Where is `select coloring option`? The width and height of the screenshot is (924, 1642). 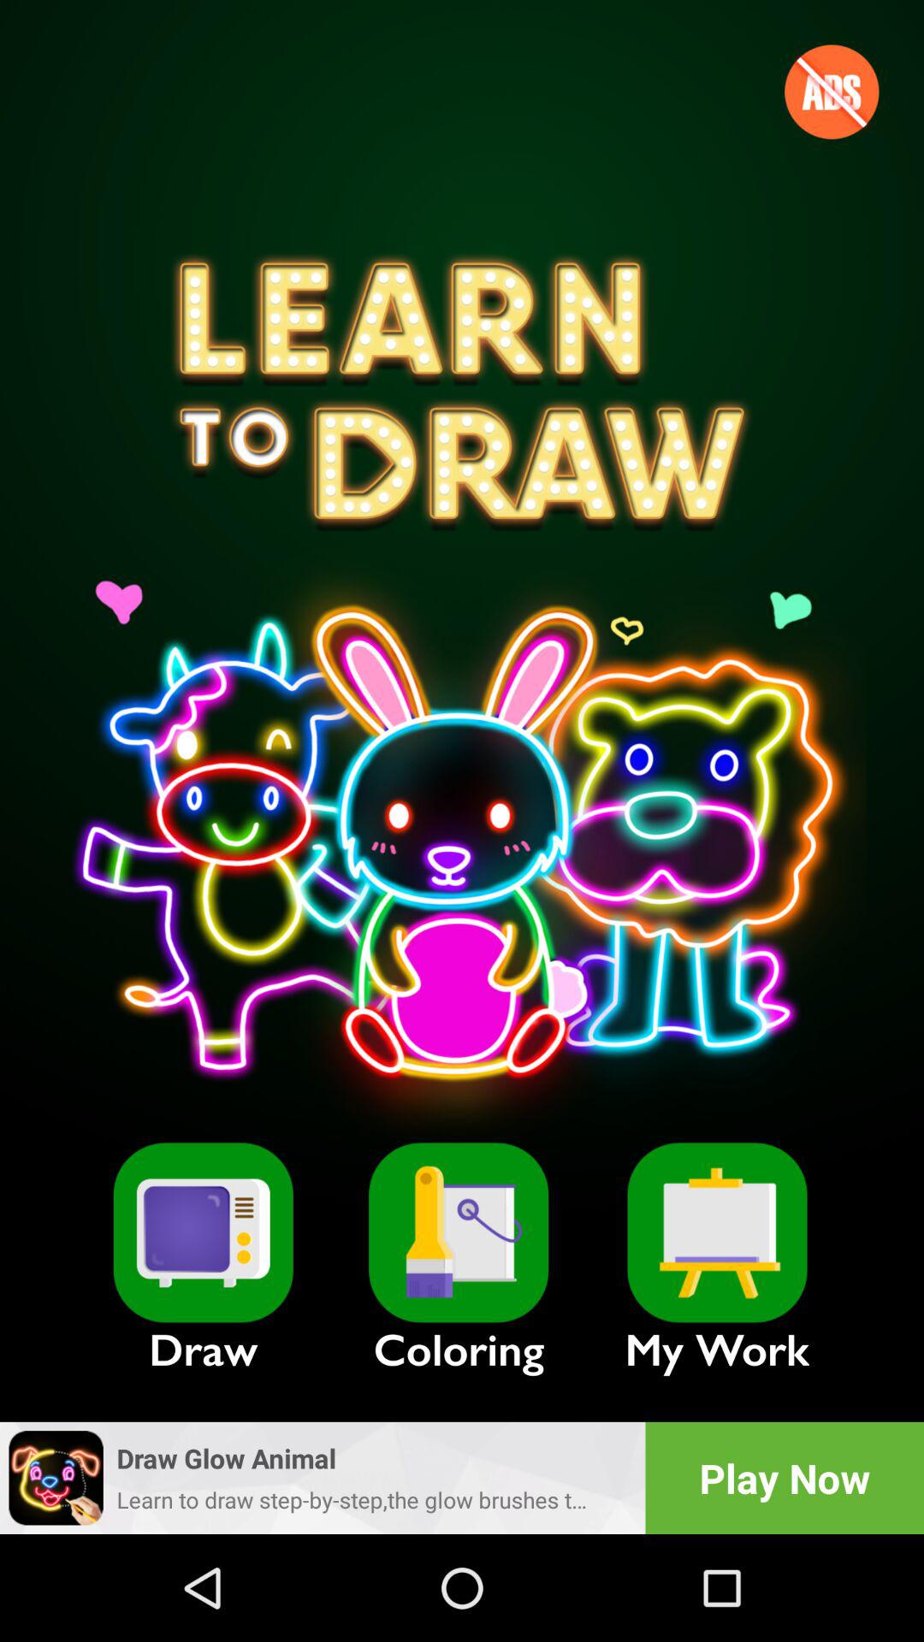 select coloring option is located at coordinates (459, 1232).